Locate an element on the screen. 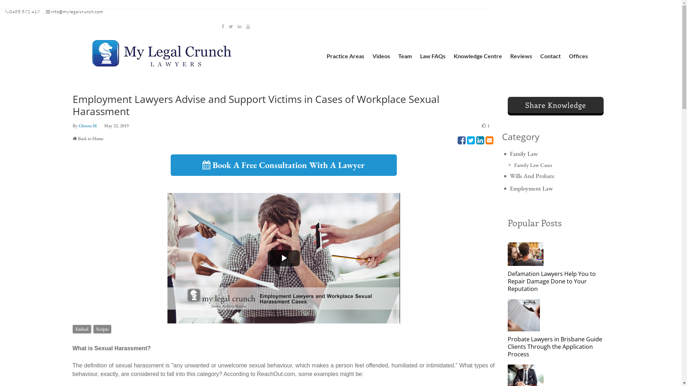  Family Law Cases is located at coordinates (558, 165).